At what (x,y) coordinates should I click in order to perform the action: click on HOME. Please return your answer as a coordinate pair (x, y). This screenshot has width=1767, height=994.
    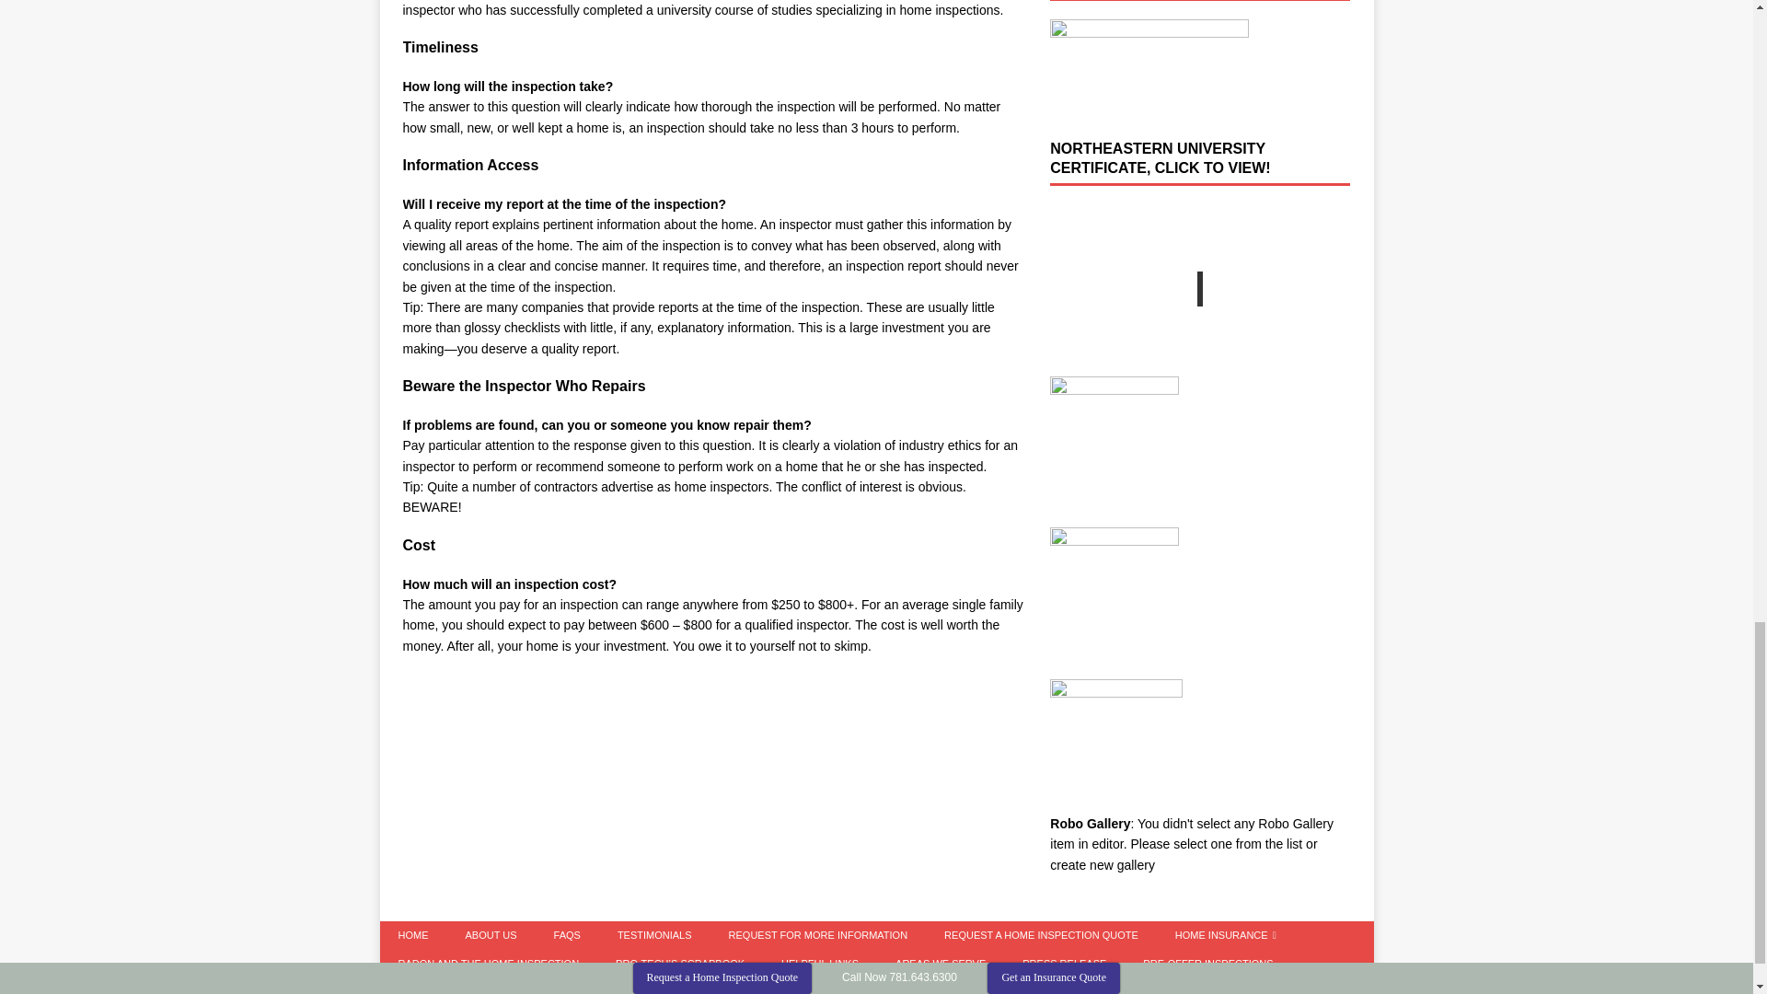
    Looking at the image, I should click on (412, 935).